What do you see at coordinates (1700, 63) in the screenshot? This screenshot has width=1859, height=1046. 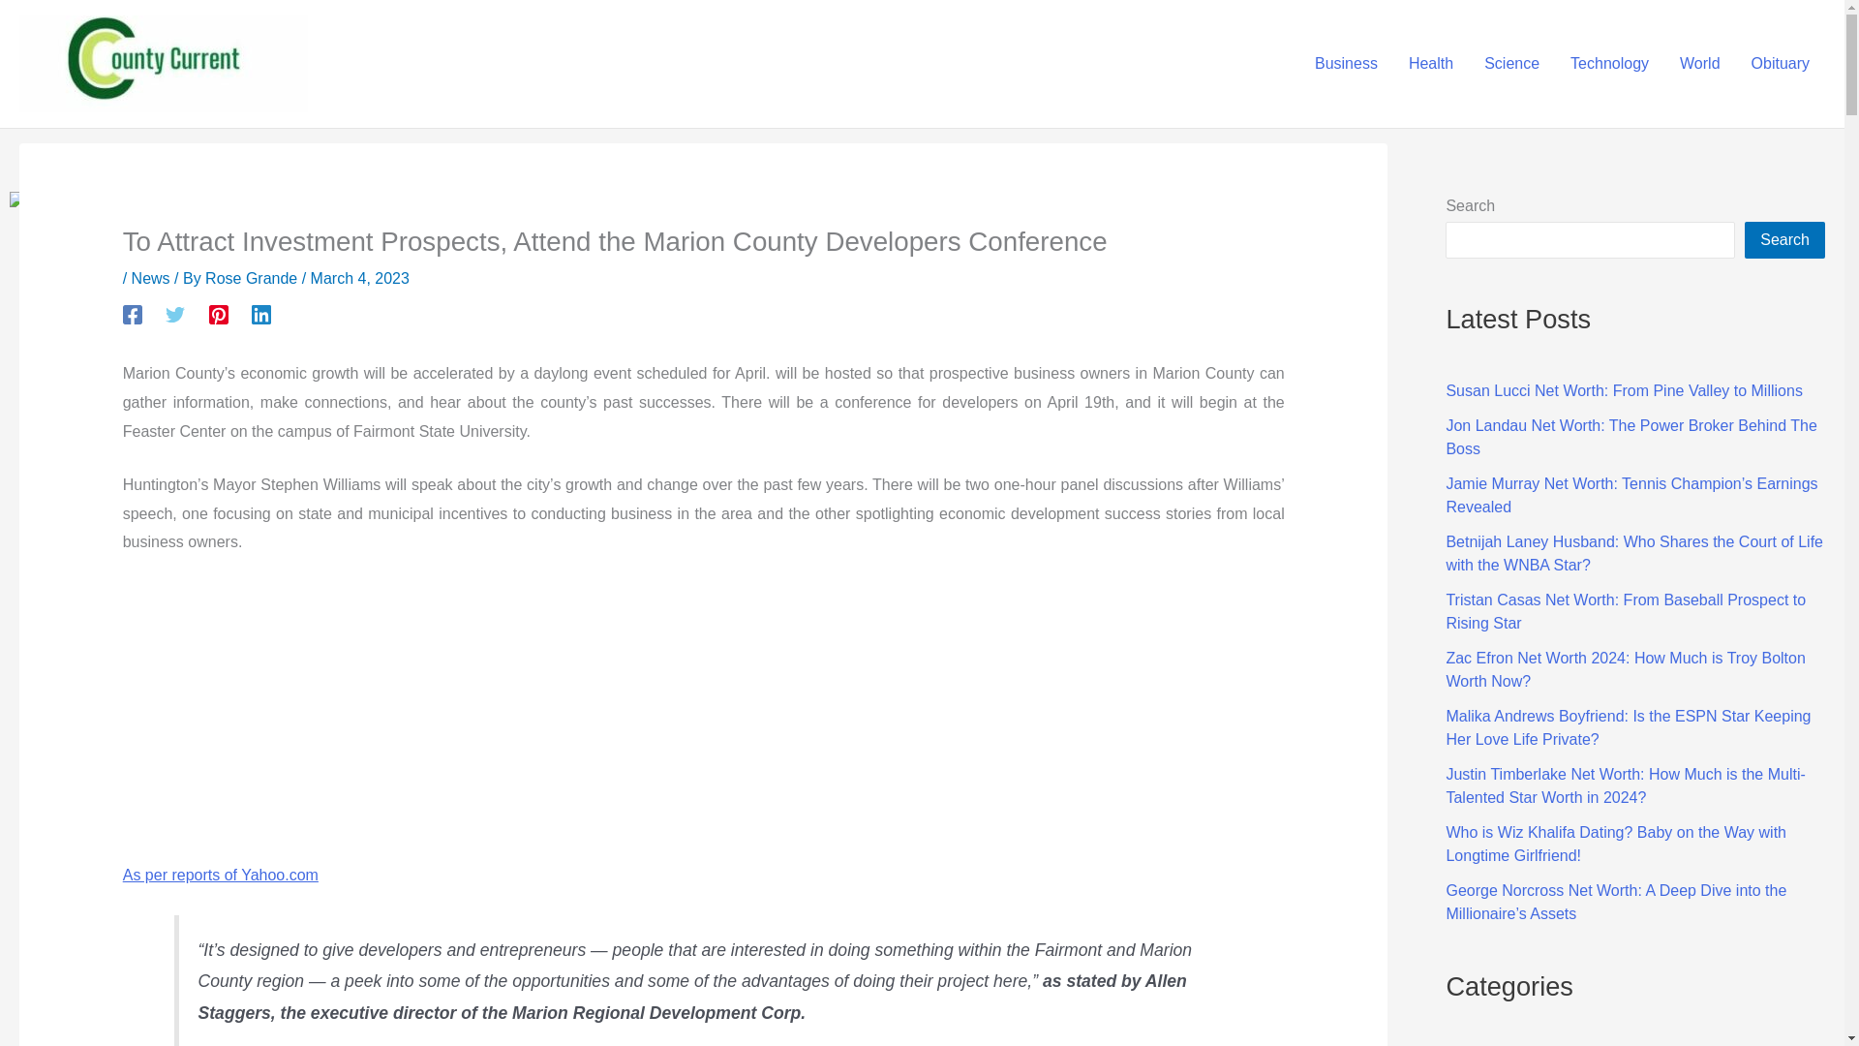 I see `World` at bounding box center [1700, 63].